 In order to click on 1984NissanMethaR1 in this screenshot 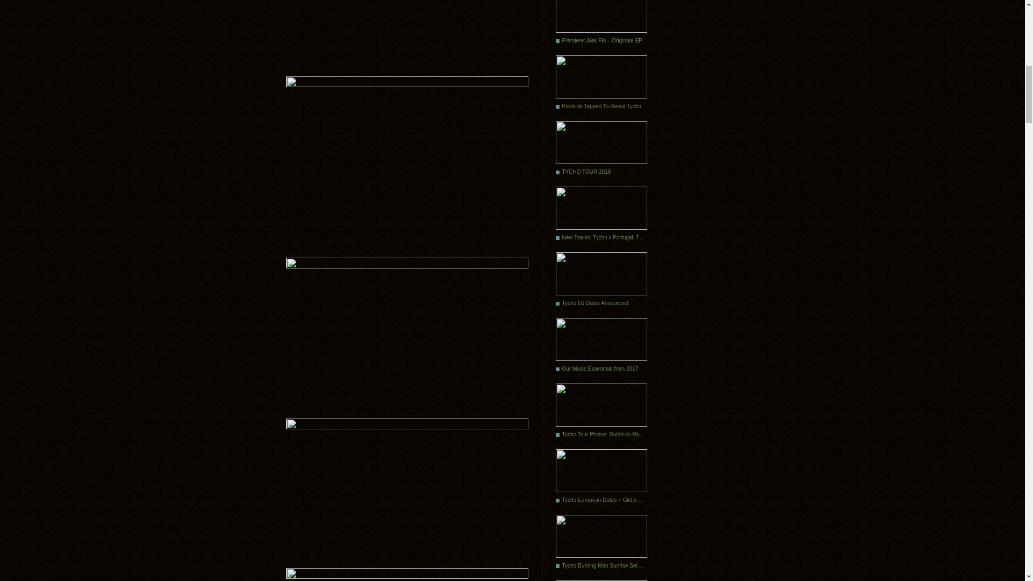, I will do `click(407, 161)`.